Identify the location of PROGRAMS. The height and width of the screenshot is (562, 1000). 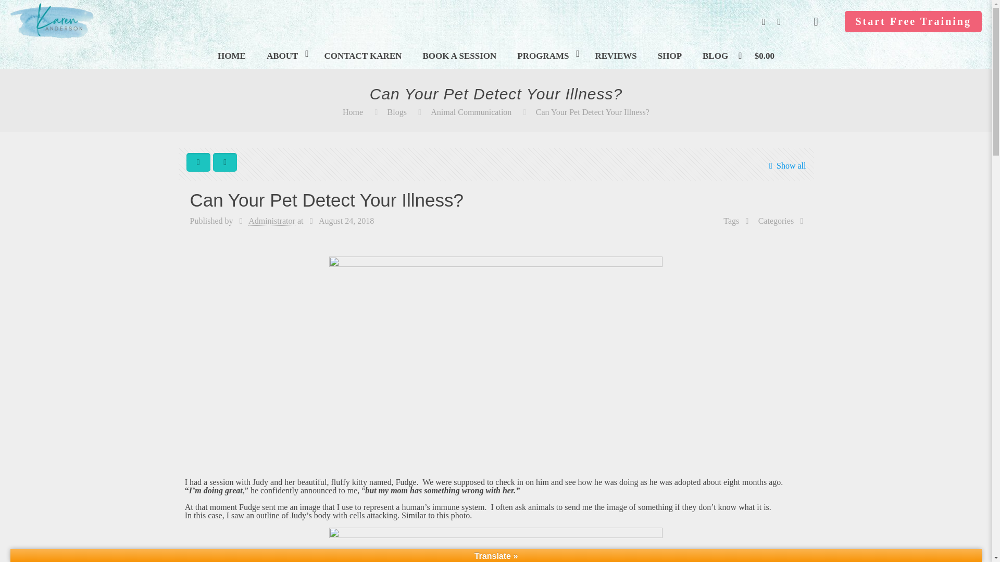
(545, 56).